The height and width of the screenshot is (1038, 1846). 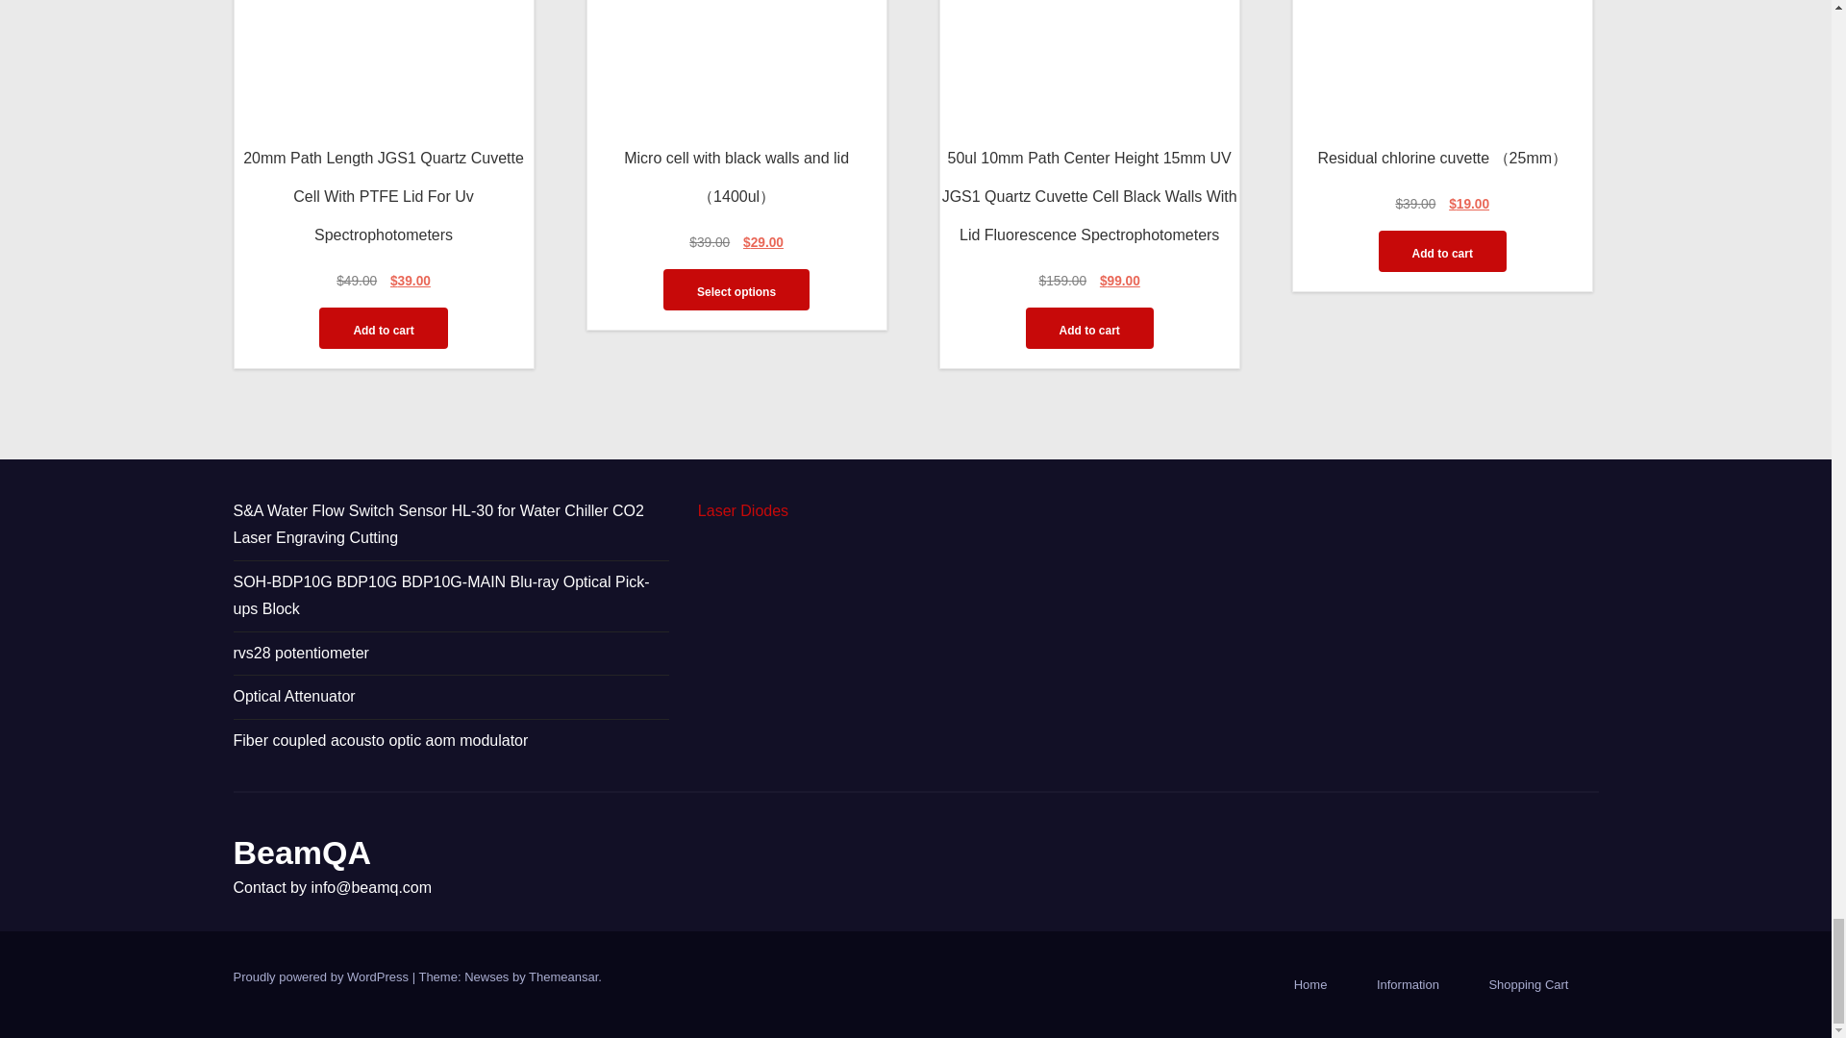 I want to click on Information, so click(x=1408, y=984).